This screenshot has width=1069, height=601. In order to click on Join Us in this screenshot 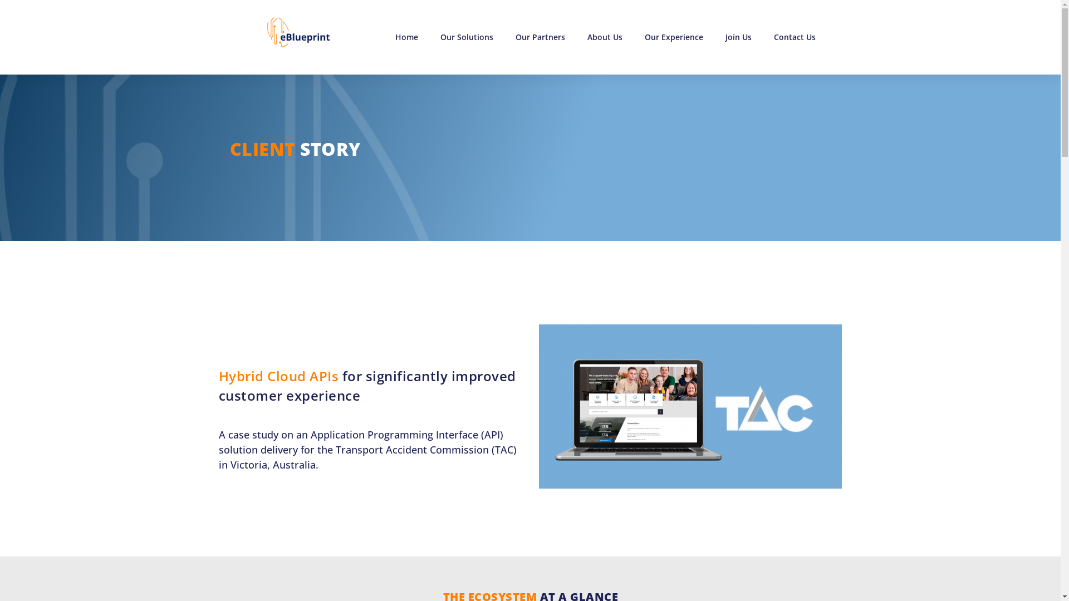, I will do `click(738, 37)`.